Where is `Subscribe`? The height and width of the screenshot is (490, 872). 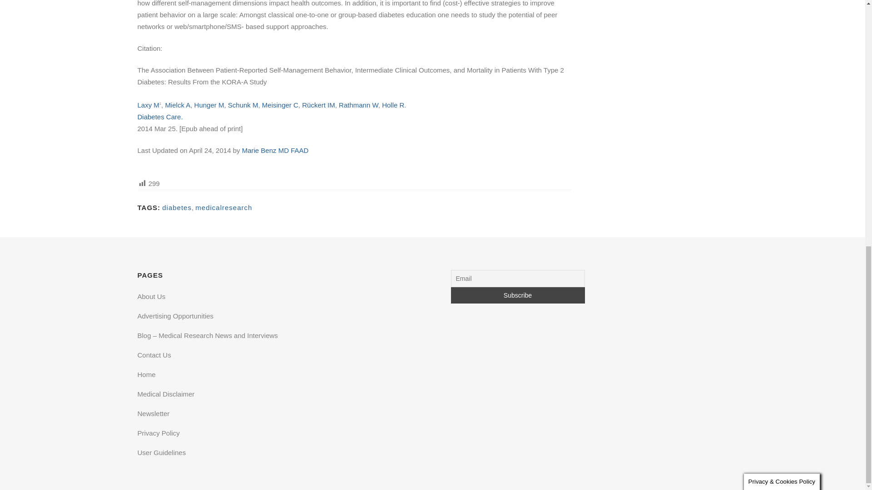 Subscribe is located at coordinates (517, 295).